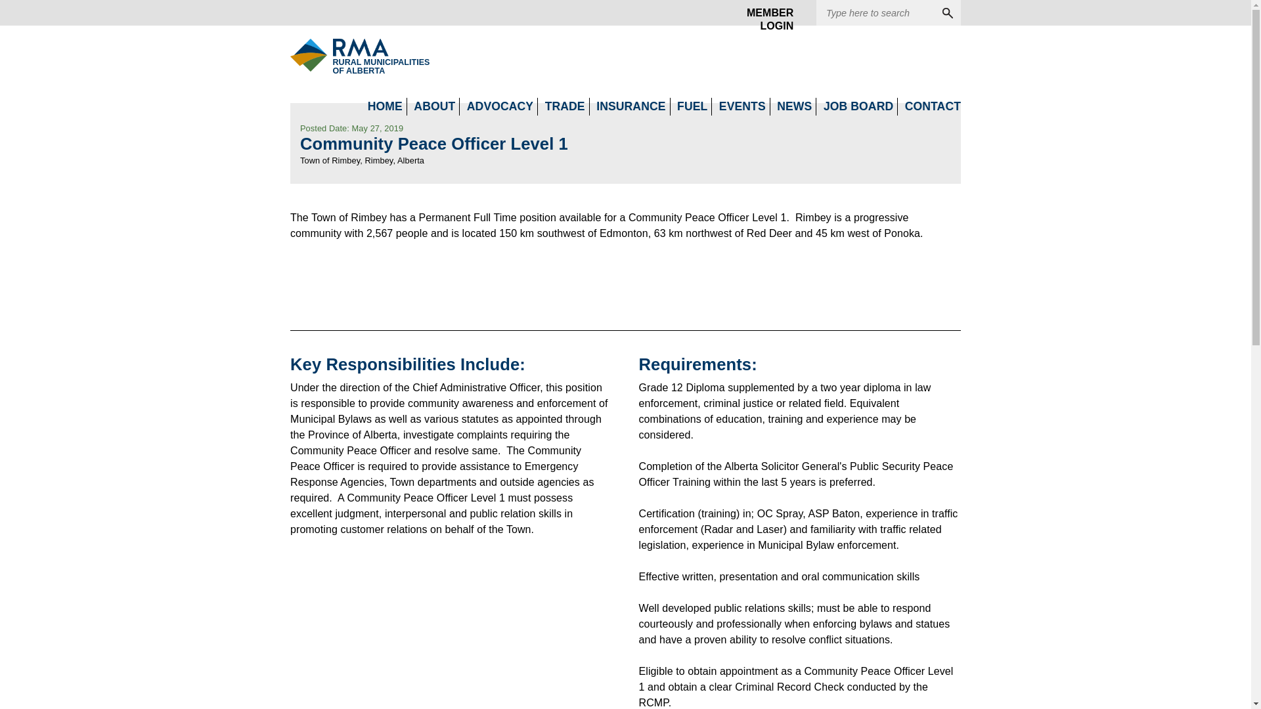 The height and width of the screenshot is (709, 1261). Describe the element at coordinates (385, 106) in the screenshot. I see `INSURANCE` at that location.